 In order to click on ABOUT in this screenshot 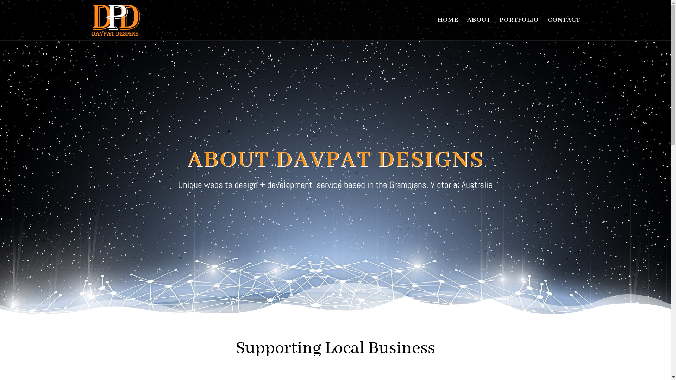, I will do `click(479, 29)`.